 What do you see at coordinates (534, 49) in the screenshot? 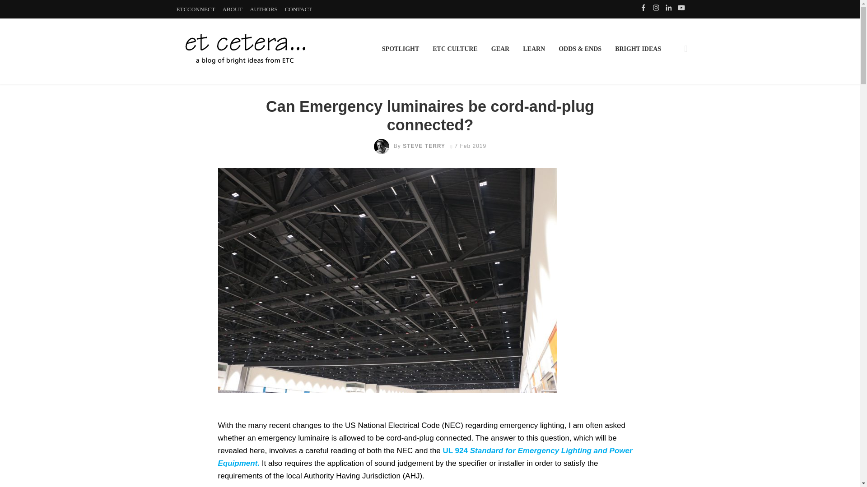
I see `LEARN` at bounding box center [534, 49].